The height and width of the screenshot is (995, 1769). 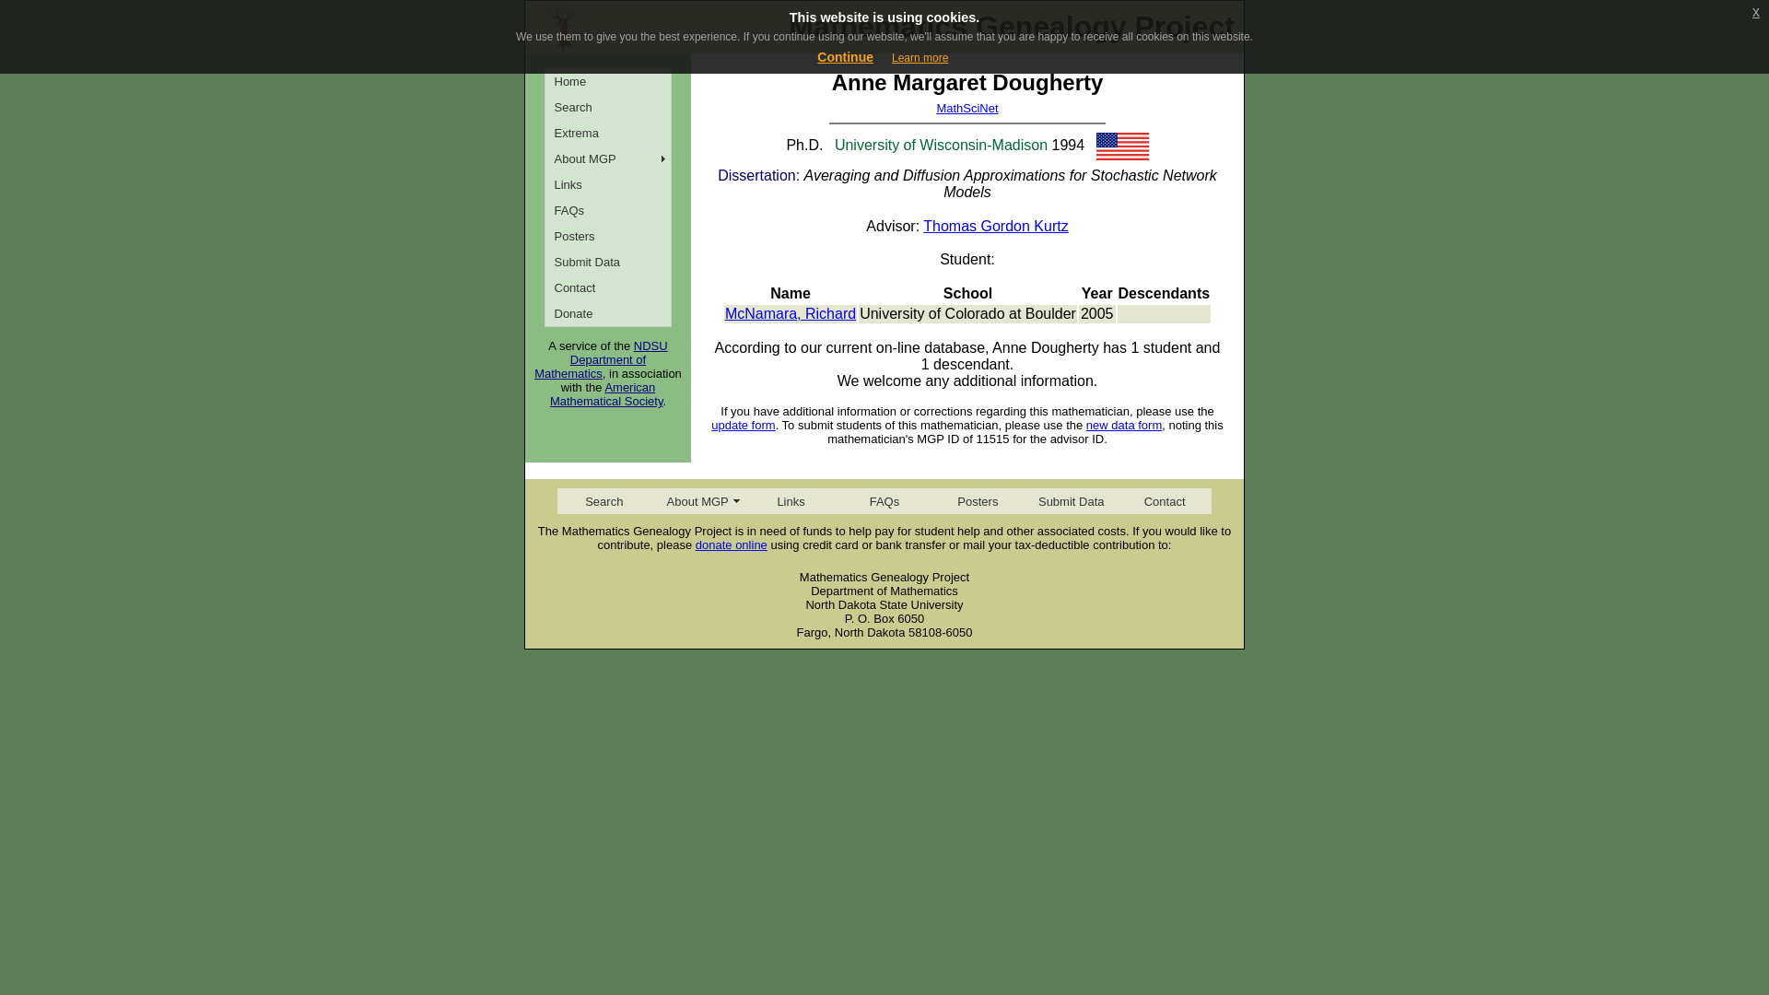 What do you see at coordinates (846, 57) in the screenshot?
I see `Continue` at bounding box center [846, 57].